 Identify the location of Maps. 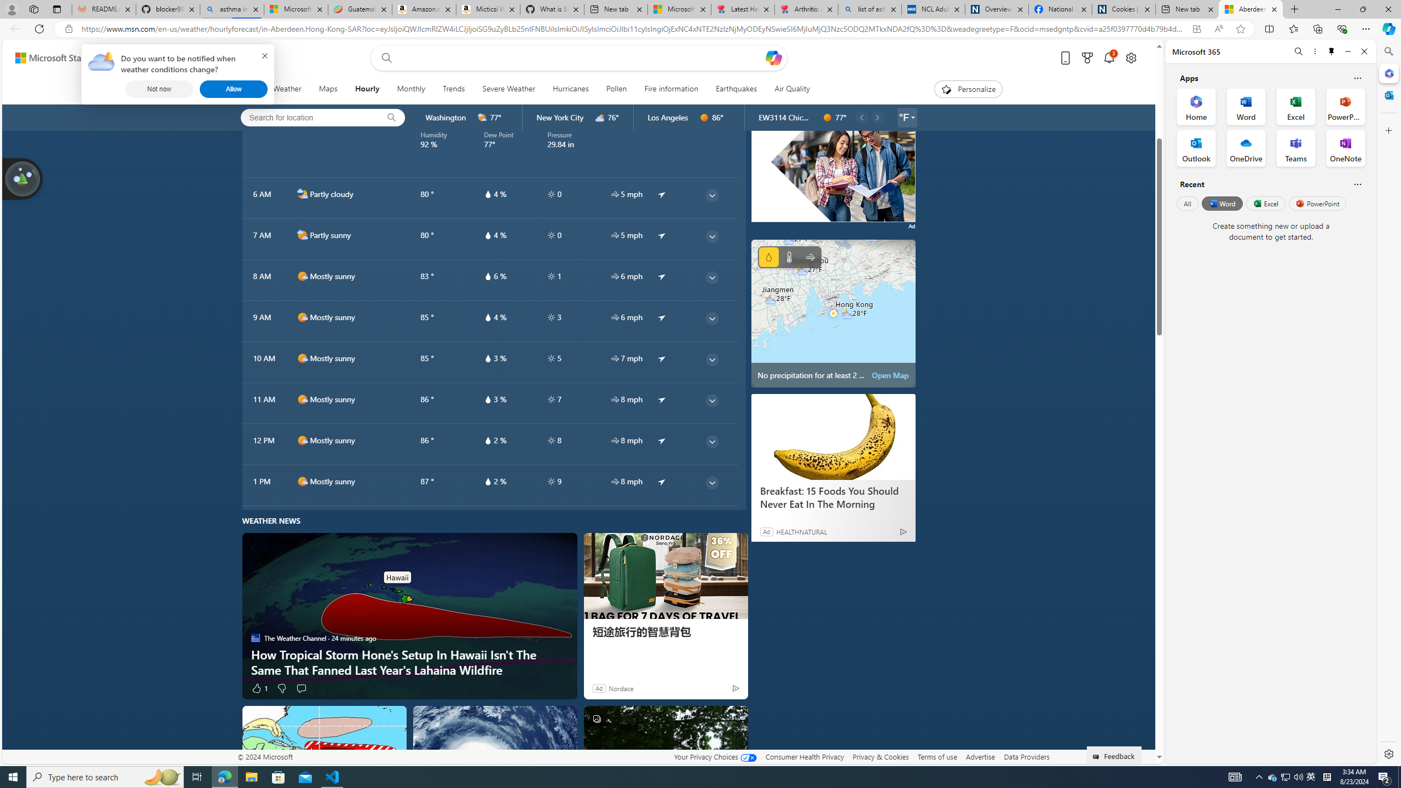
(327, 89).